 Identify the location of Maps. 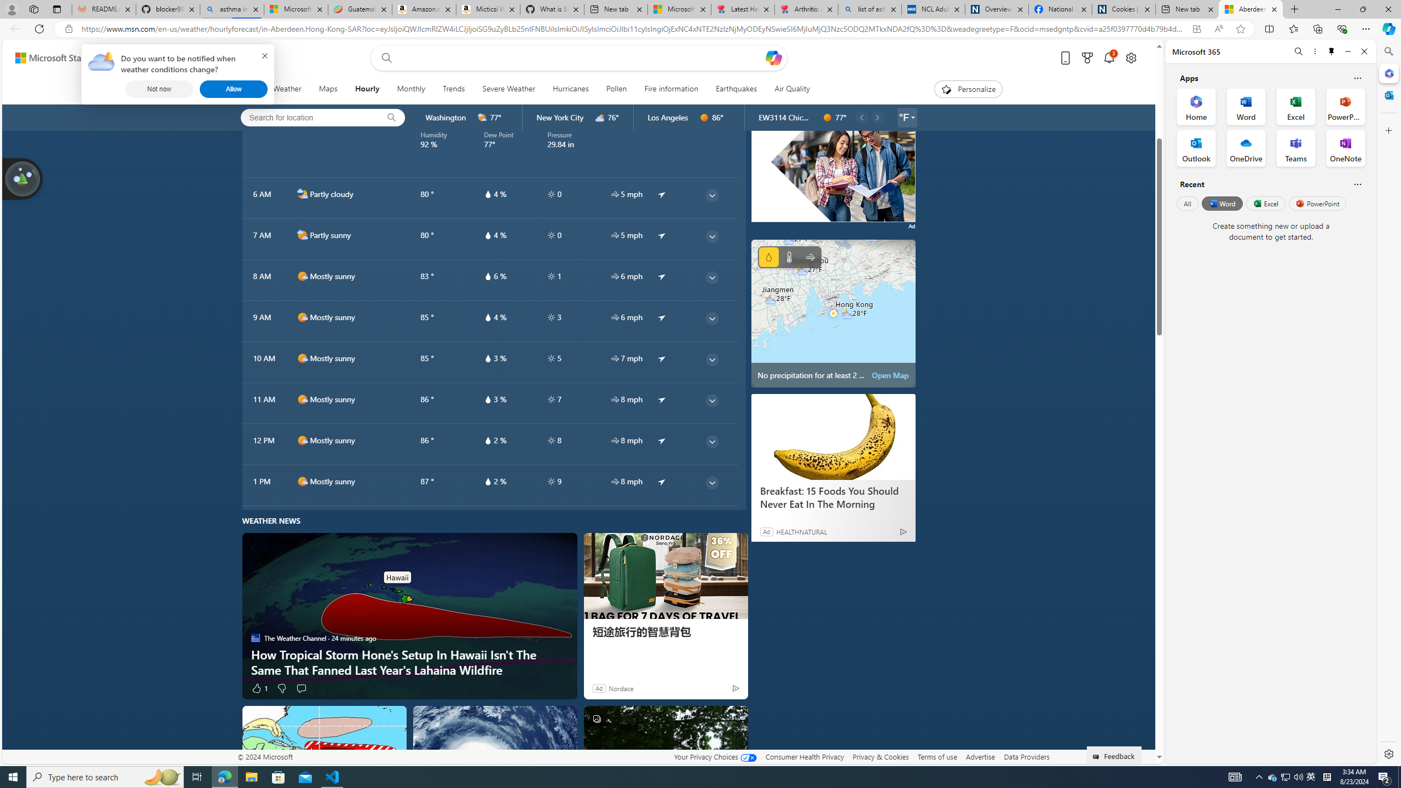
(327, 89).